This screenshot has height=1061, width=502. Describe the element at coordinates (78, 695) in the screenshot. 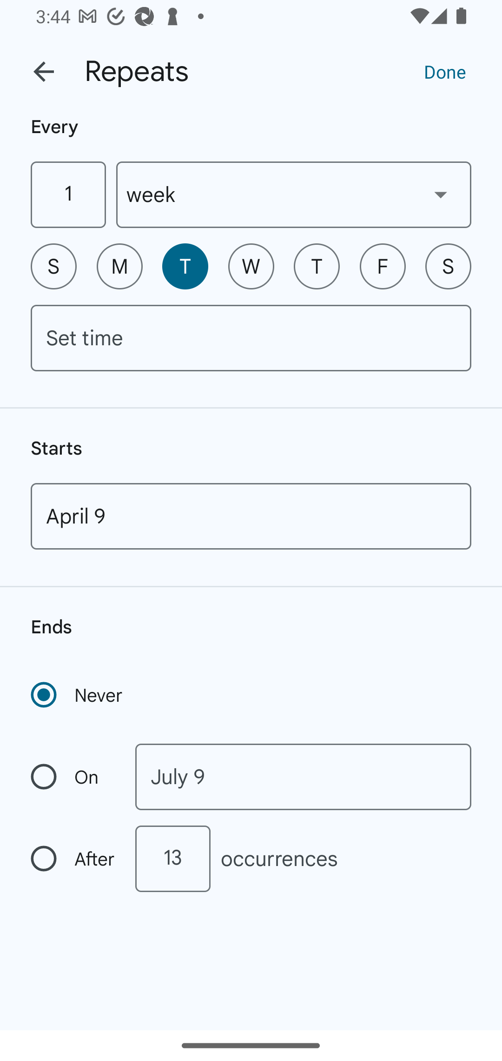

I see `Never Recurrence never ends` at that location.